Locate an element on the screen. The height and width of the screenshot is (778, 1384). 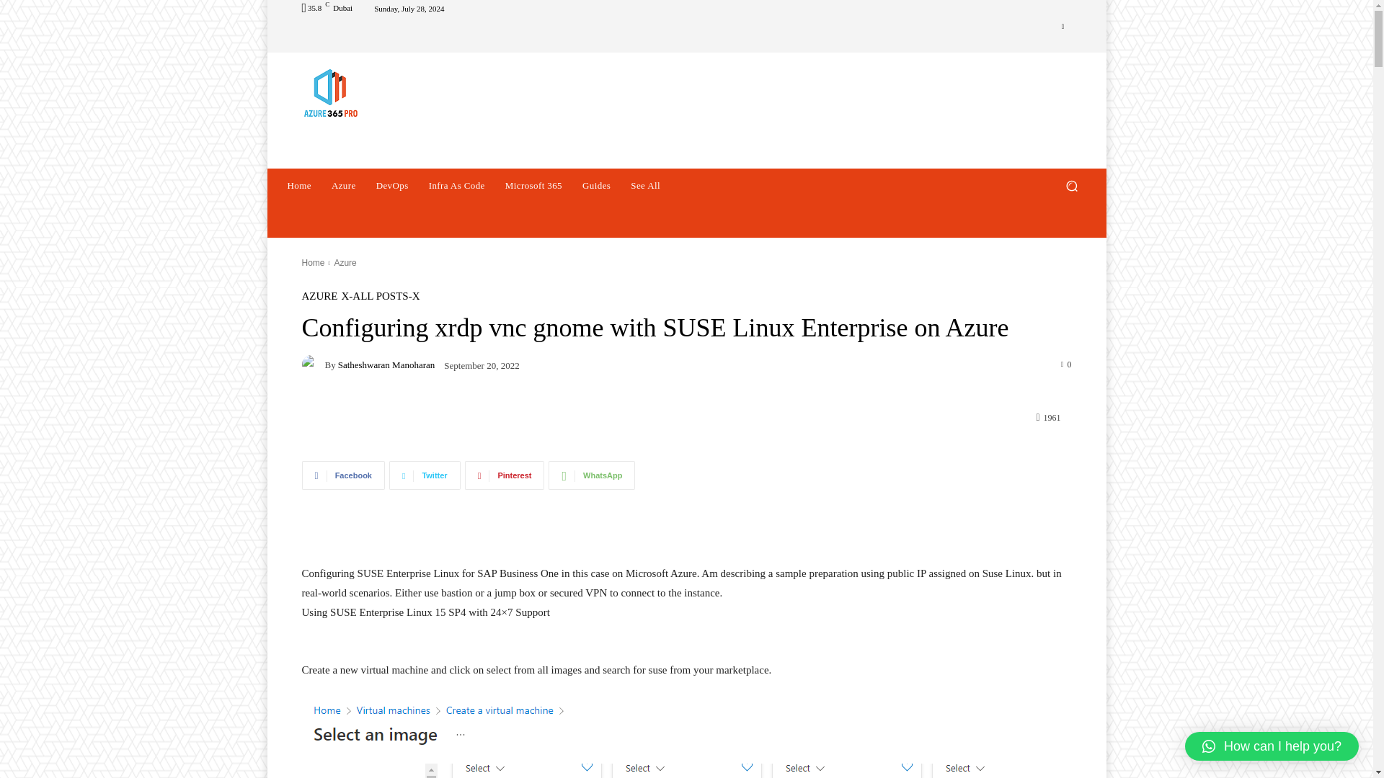
Guides is located at coordinates (596, 186).